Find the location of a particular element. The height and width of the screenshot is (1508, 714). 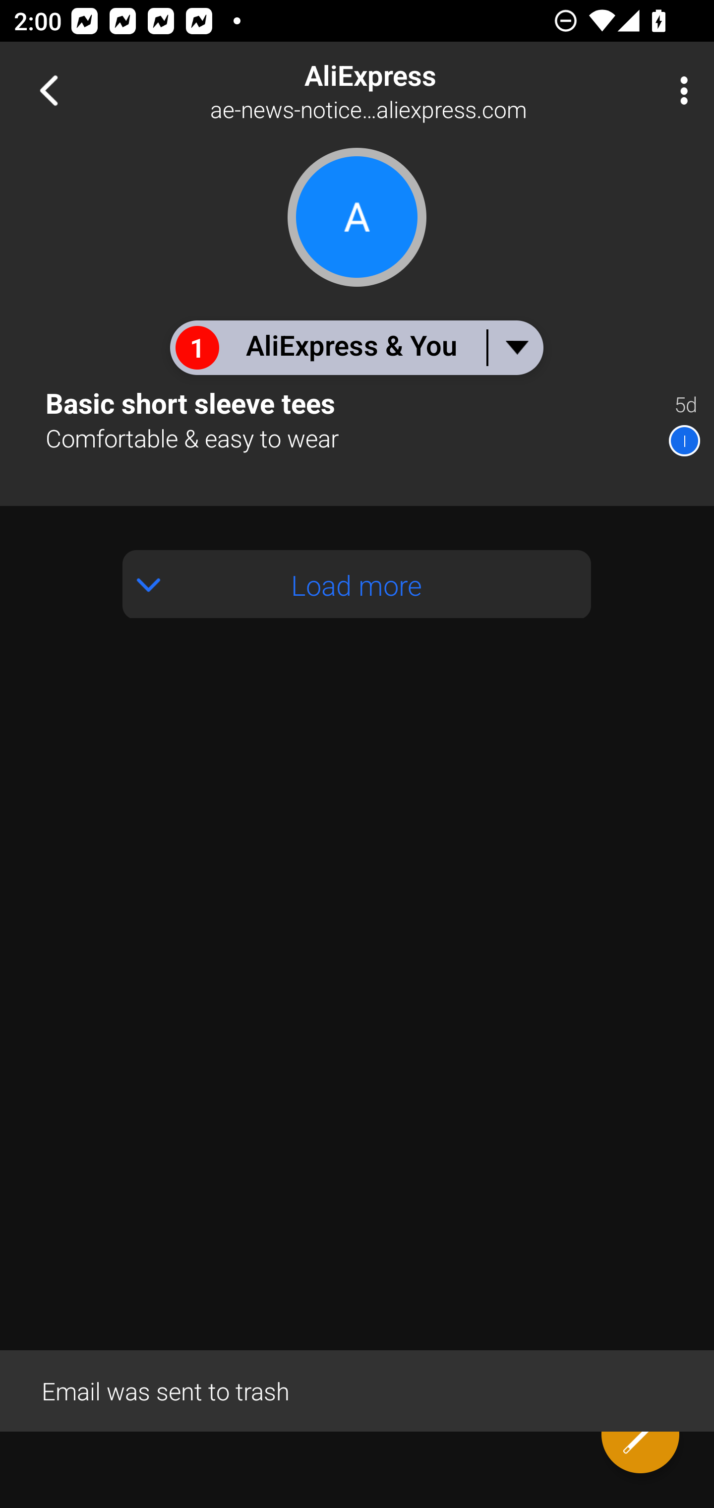

1 AliExpress & You is located at coordinates (356, 347).